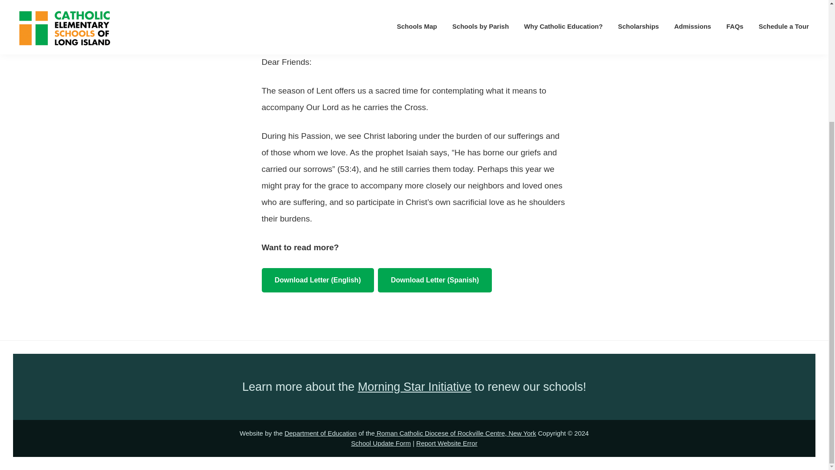  I want to click on Morning Star Initiative, so click(415, 386).